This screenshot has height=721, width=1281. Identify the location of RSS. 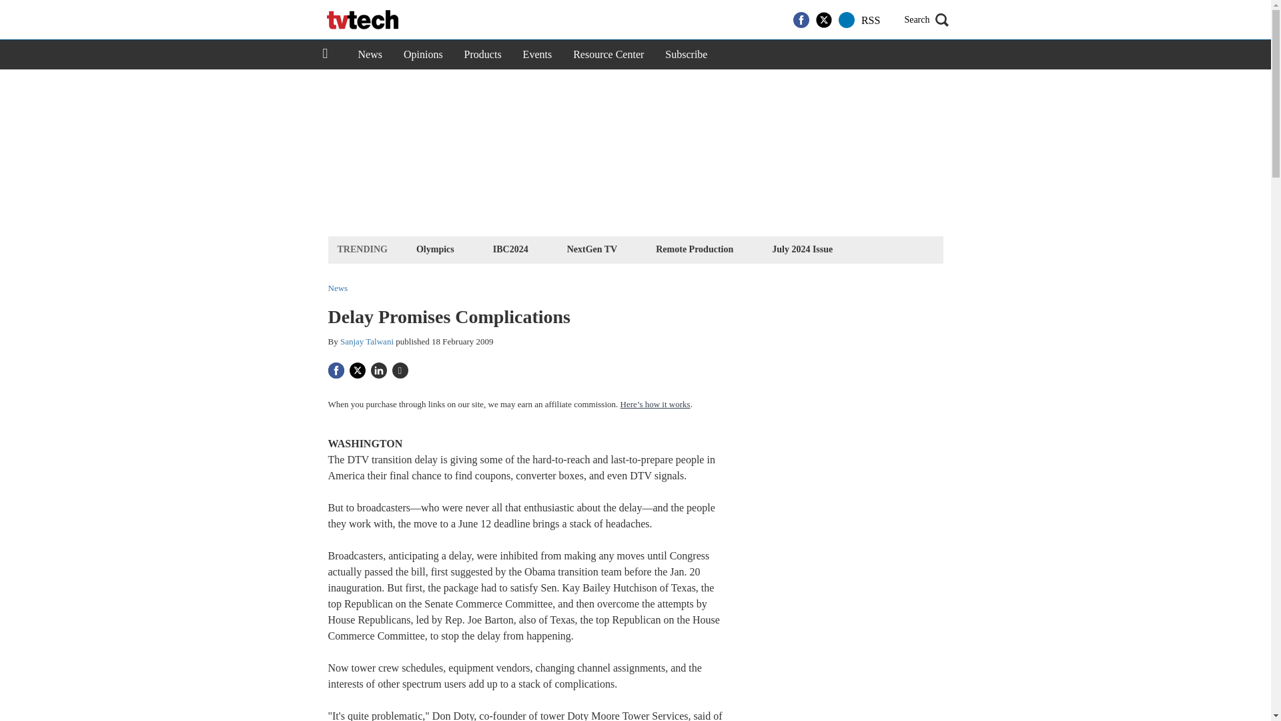
(870, 20).